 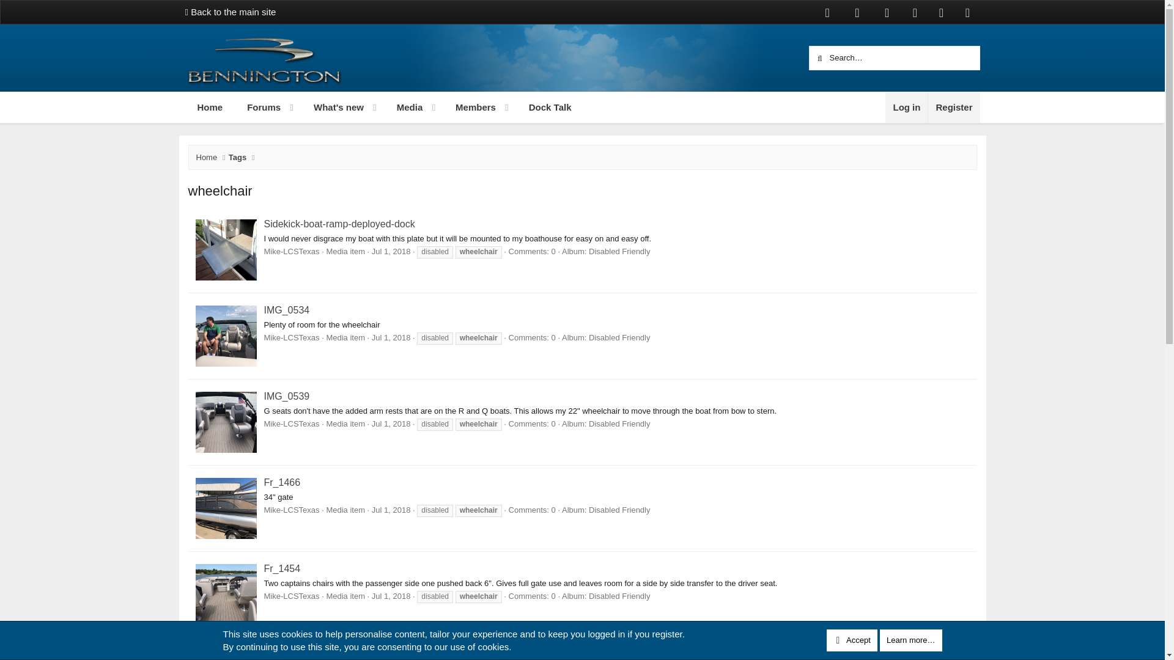 What do you see at coordinates (391, 337) in the screenshot?
I see `Jul 1, 2018 at 12:20 AM` at bounding box center [391, 337].